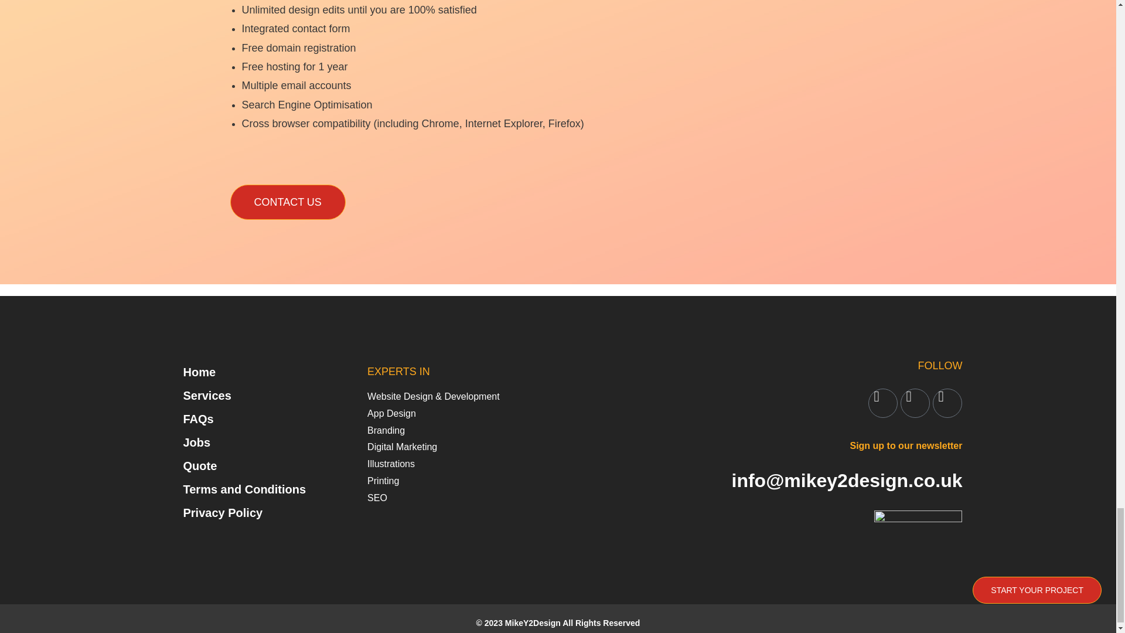  I want to click on Home, so click(251, 372).